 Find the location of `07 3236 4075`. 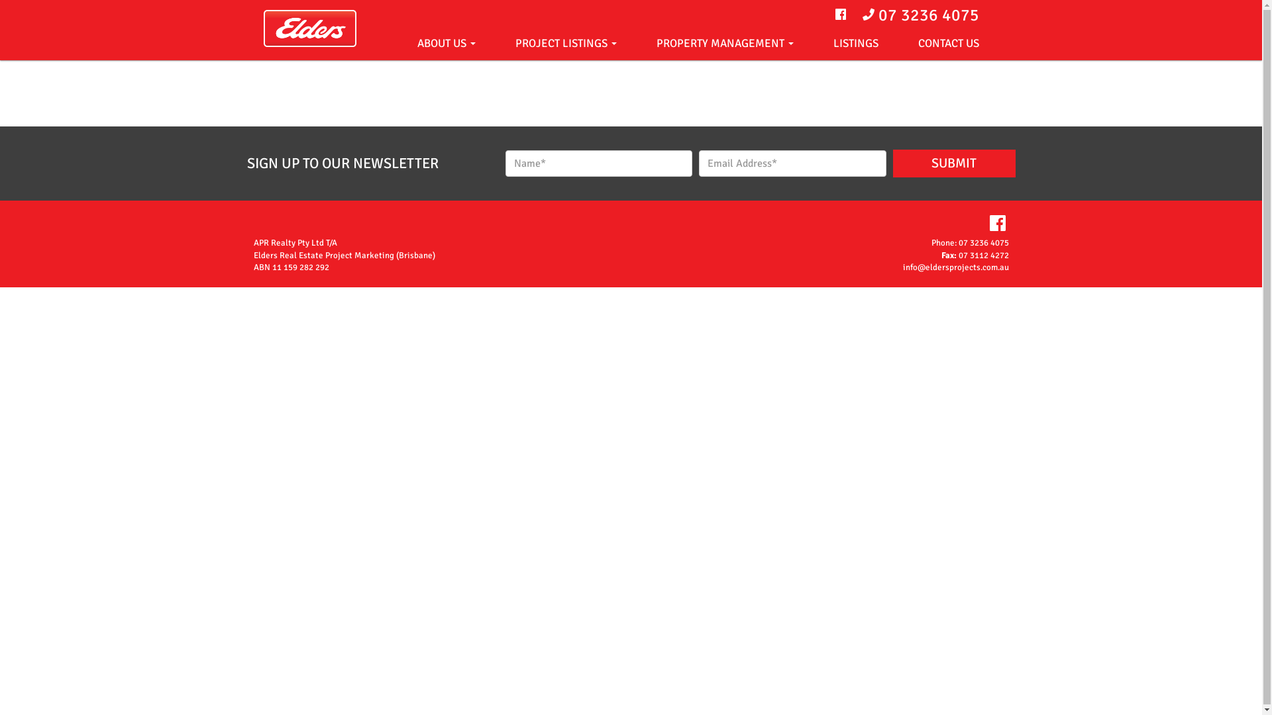

07 3236 4075 is located at coordinates (929, 15).